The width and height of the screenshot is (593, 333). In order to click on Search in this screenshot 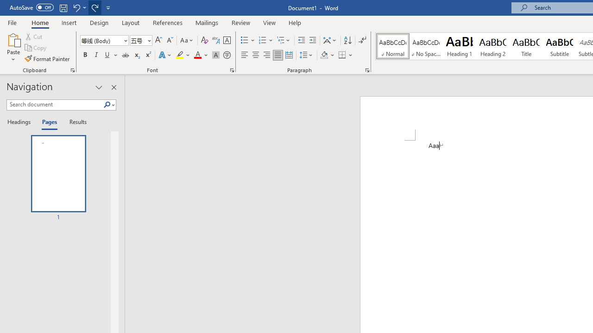, I will do `click(109, 105)`.